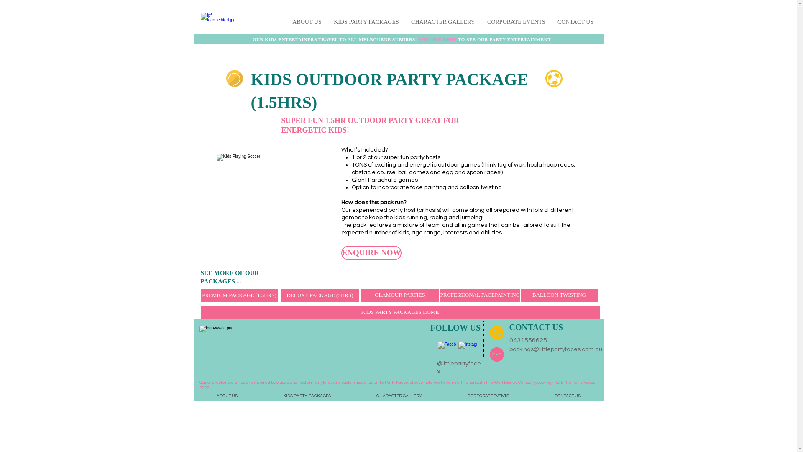 This screenshot has height=452, width=803. What do you see at coordinates (371, 253) in the screenshot?
I see `ENQUIRE NOW` at bounding box center [371, 253].